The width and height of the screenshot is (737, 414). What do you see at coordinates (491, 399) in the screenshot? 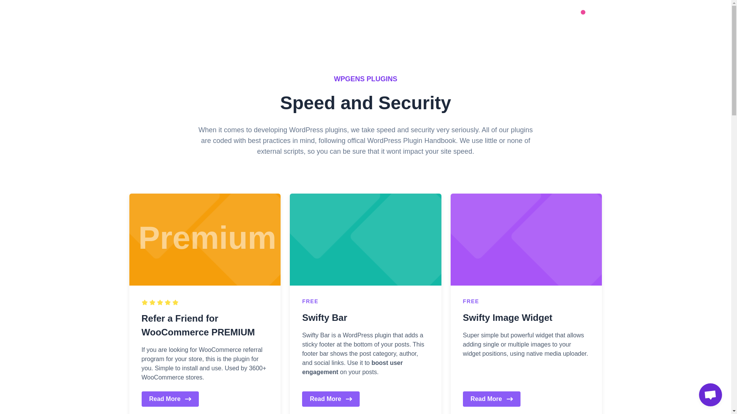
I see `Read More` at bounding box center [491, 399].